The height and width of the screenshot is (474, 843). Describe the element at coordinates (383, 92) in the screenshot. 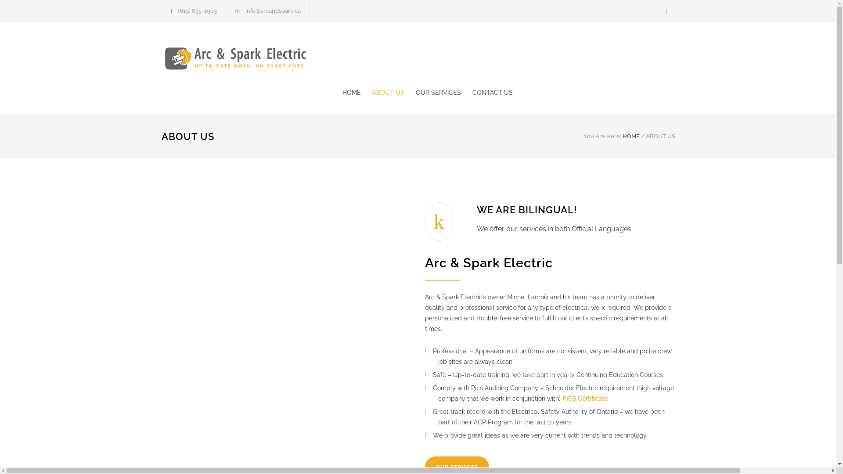

I see `ABOUT US` at that location.